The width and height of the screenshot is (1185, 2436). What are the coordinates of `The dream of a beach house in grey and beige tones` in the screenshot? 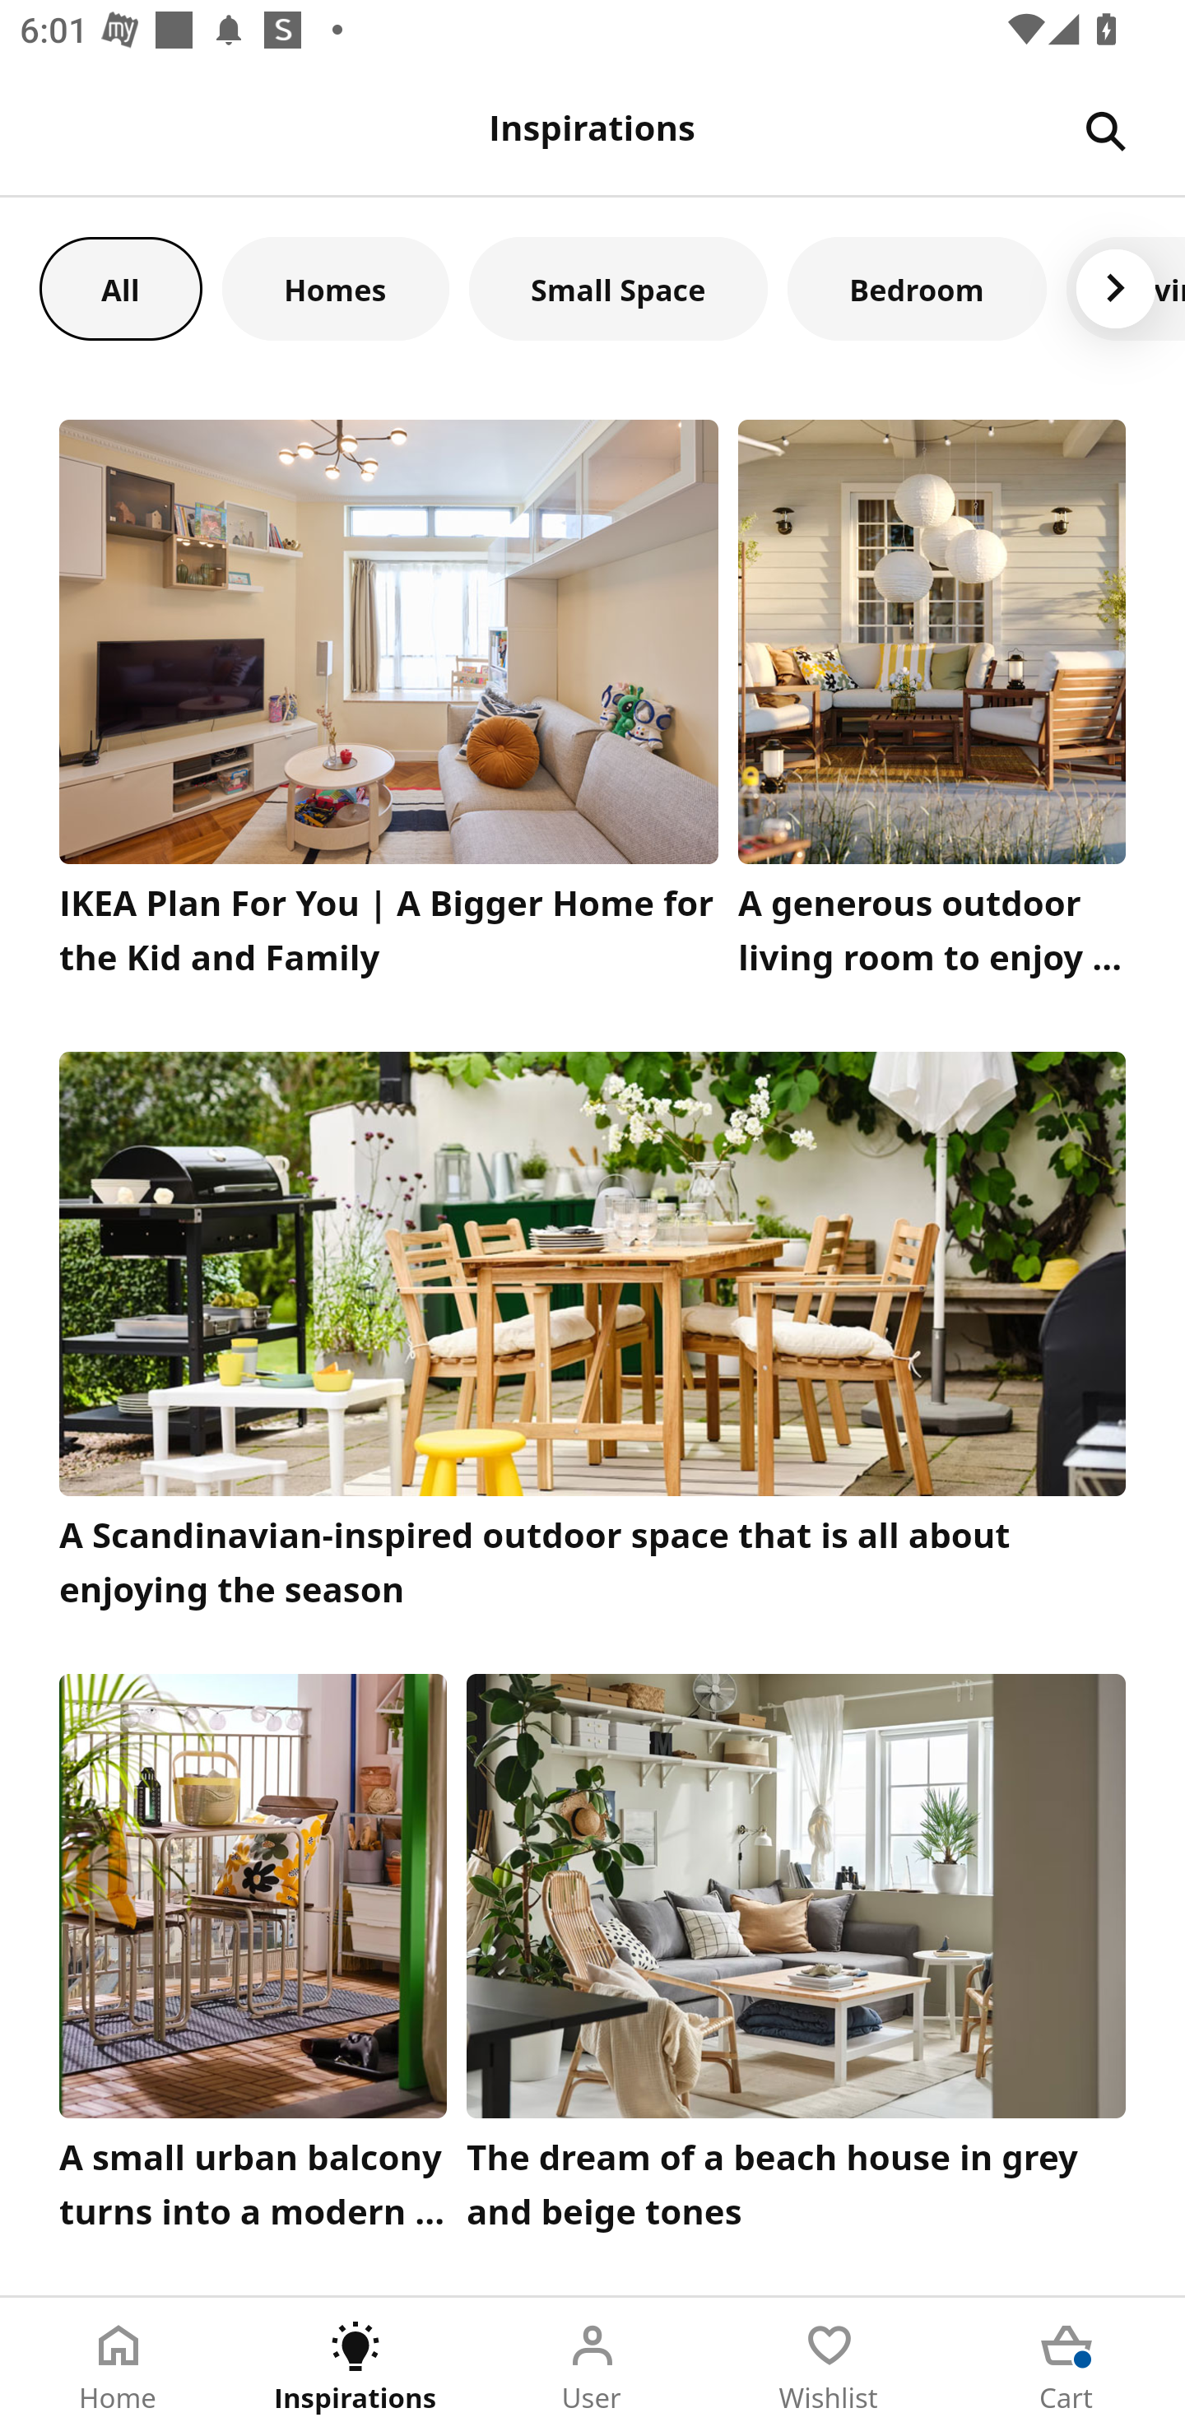 It's located at (797, 1959).